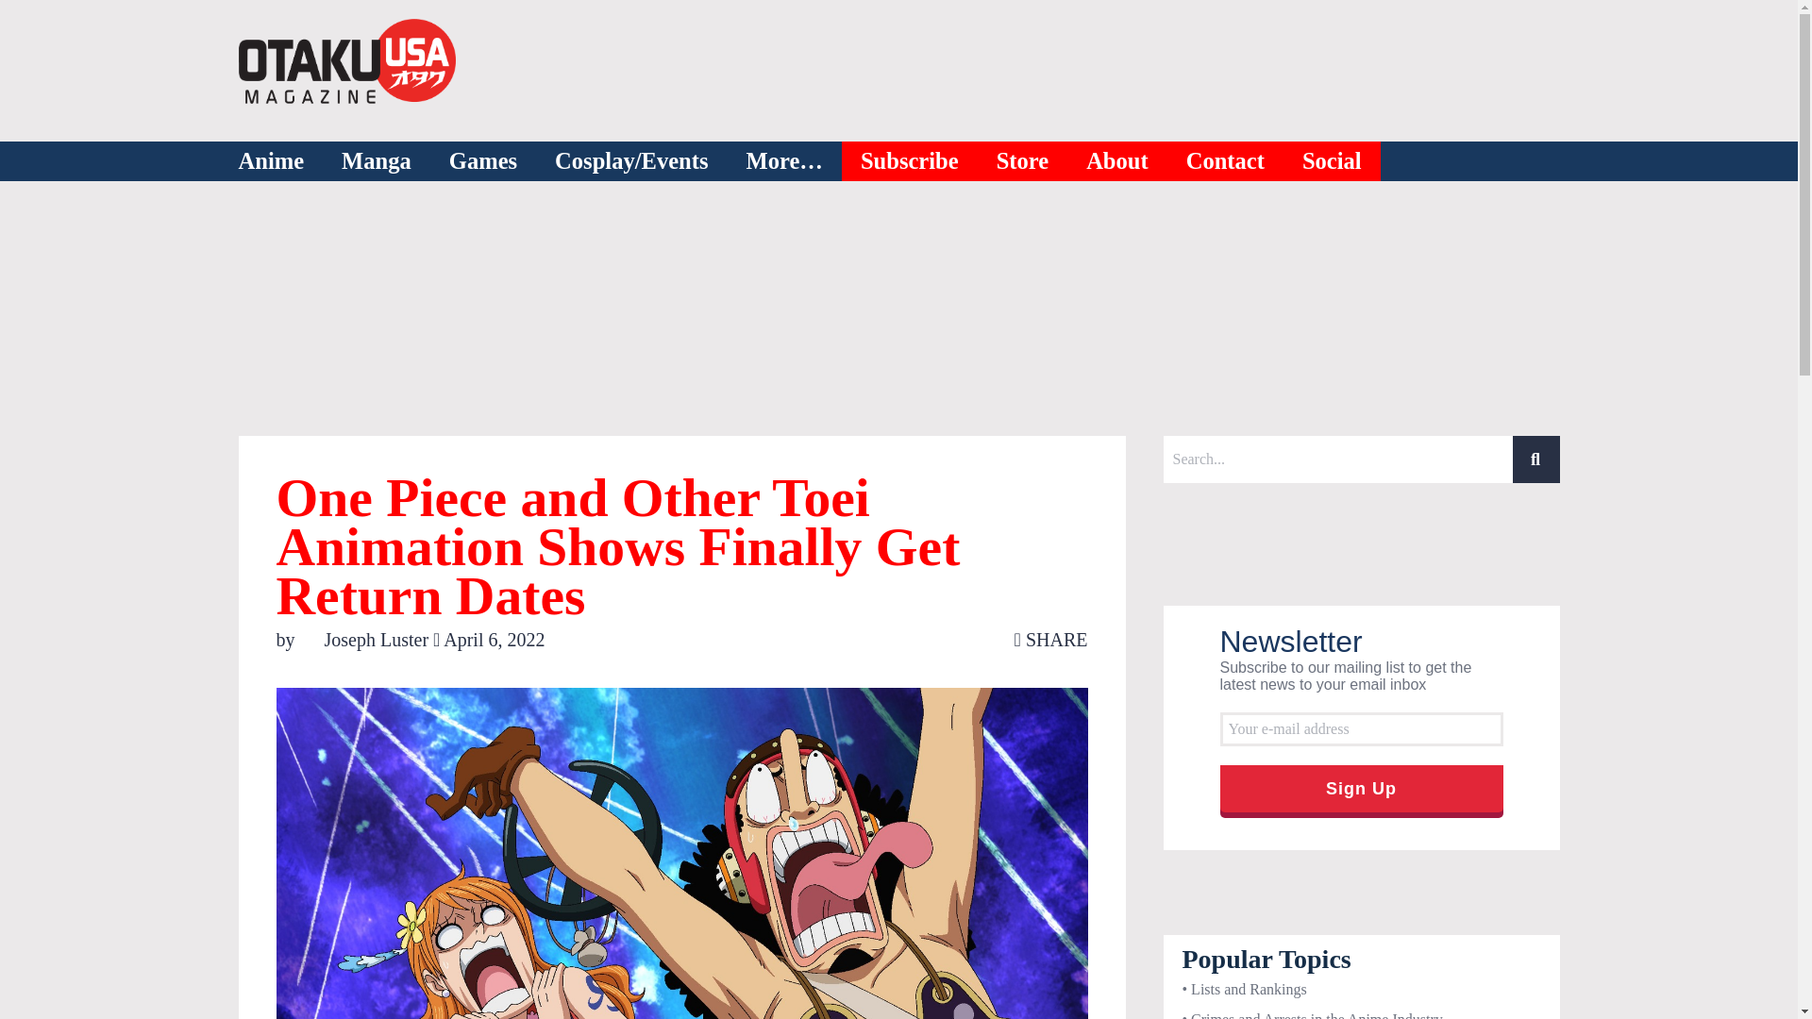  I want to click on SHARE, so click(1051, 640).